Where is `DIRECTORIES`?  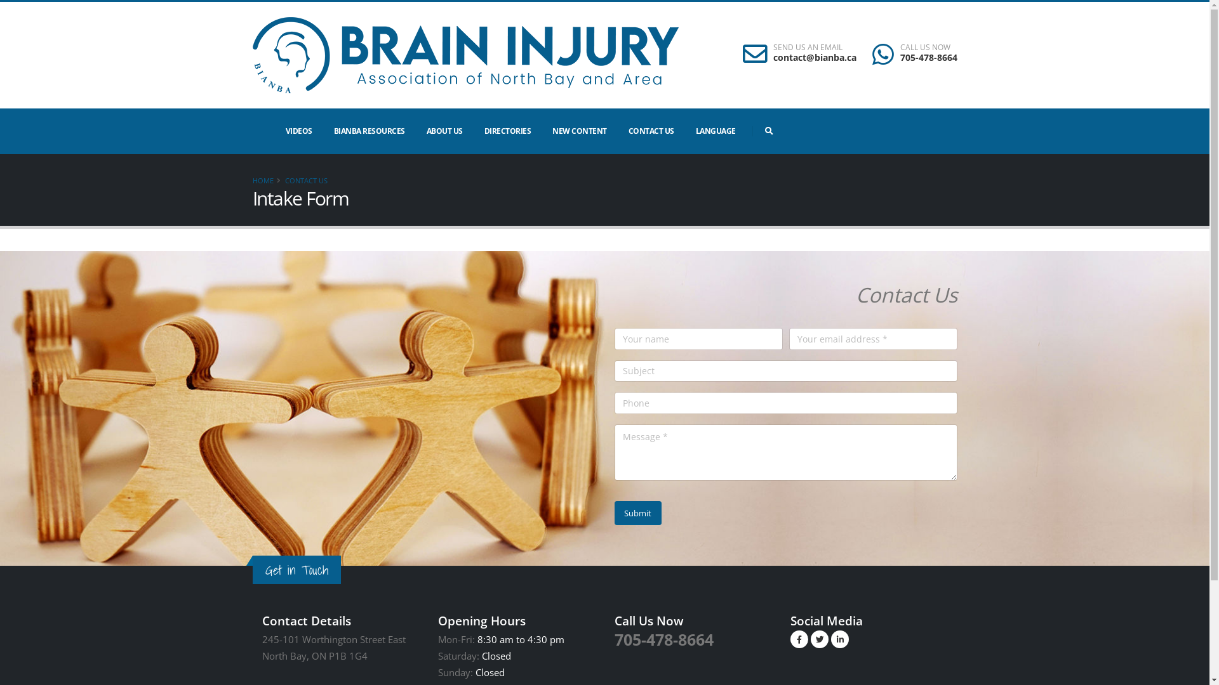
DIRECTORIES is located at coordinates (507, 131).